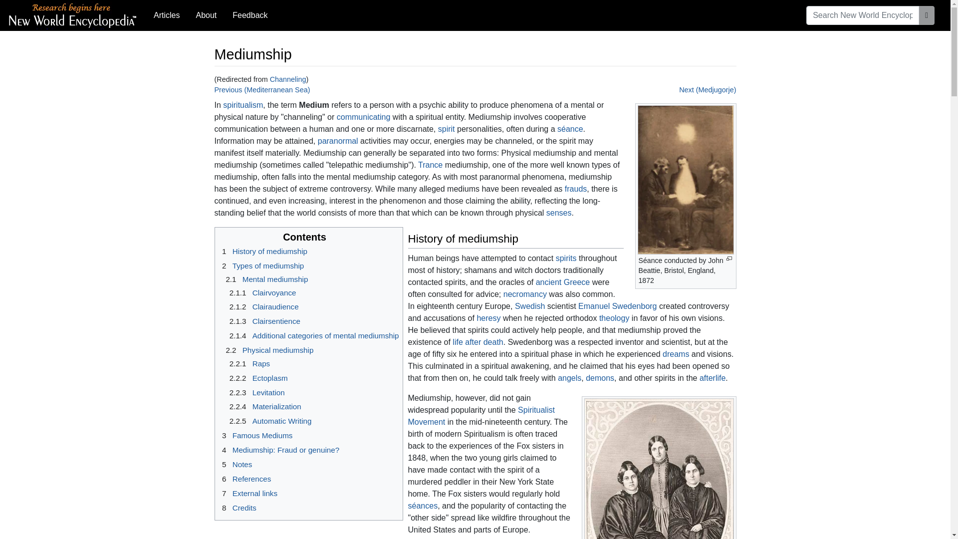 The image size is (958, 539). I want to click on About, so click(206, 15).